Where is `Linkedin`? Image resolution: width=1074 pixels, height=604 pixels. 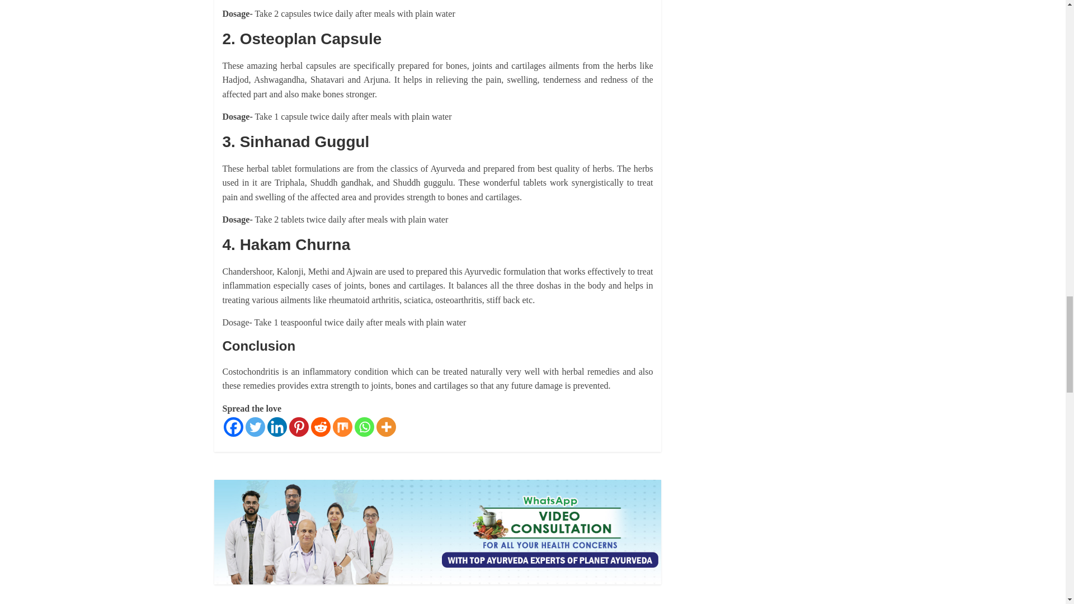 Linkedin is located at coordinates (277, 427).